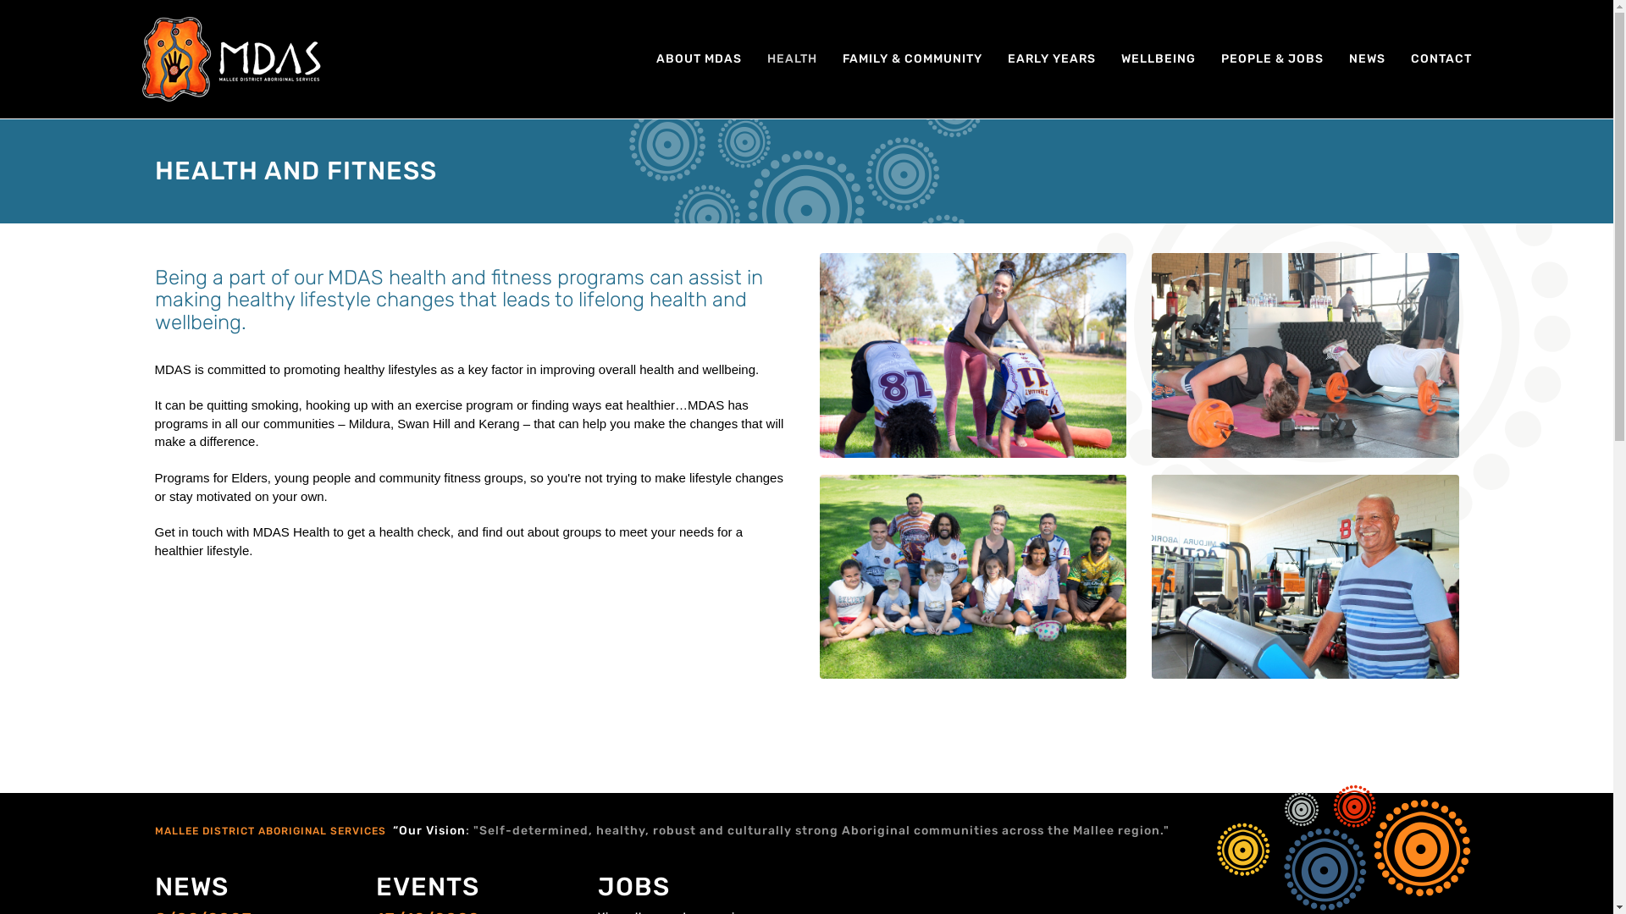 The width and height of the screenshot is (1626, 914). I want to click on FAMILY & COMMUNITY, so click(912, 59).